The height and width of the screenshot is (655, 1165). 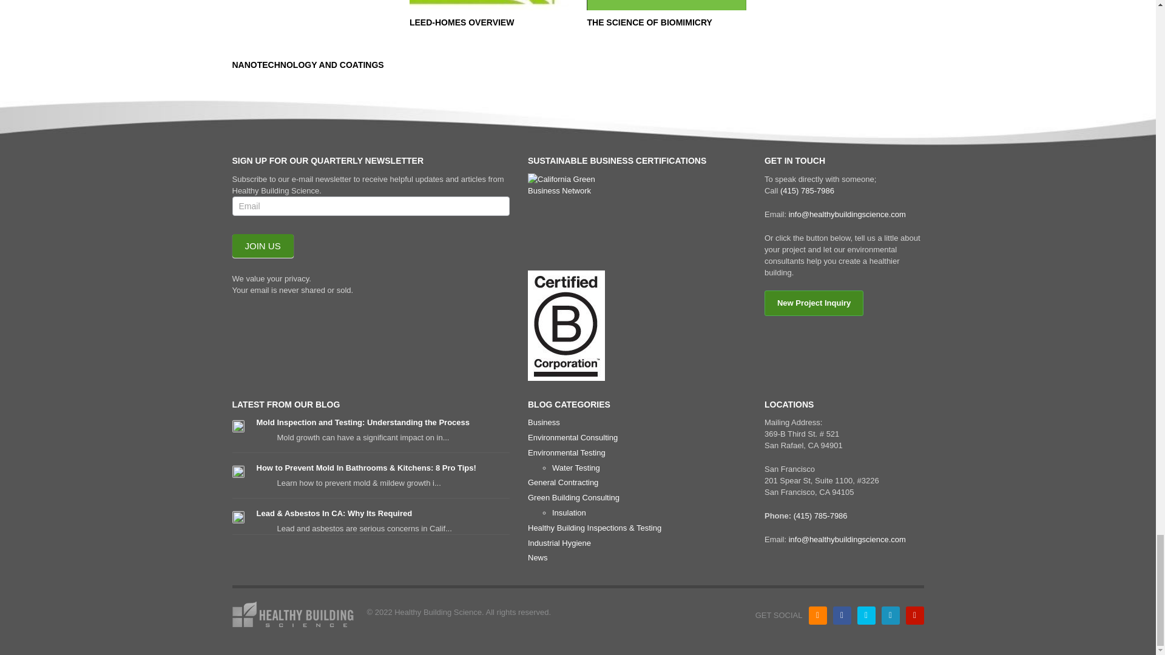 I want to click on LinkedIn, so click(x=890, y=616).